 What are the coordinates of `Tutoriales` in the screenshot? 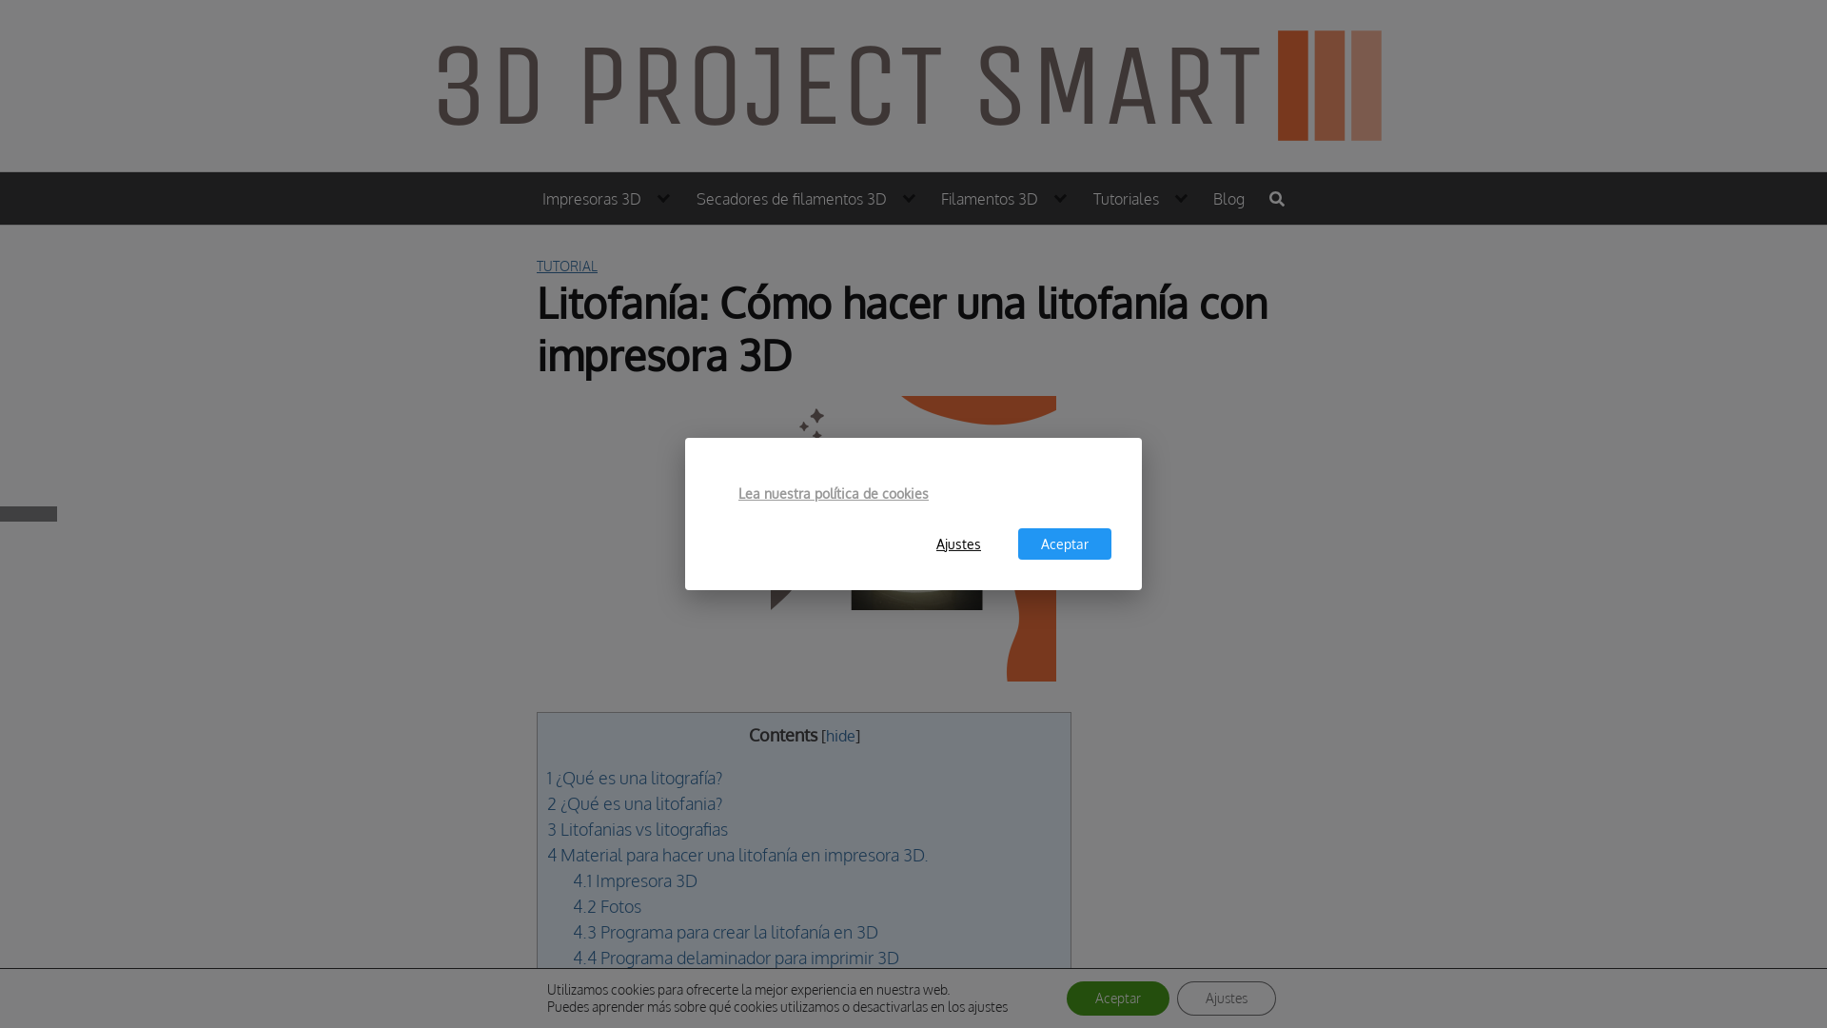 It's located at (1142, 198).